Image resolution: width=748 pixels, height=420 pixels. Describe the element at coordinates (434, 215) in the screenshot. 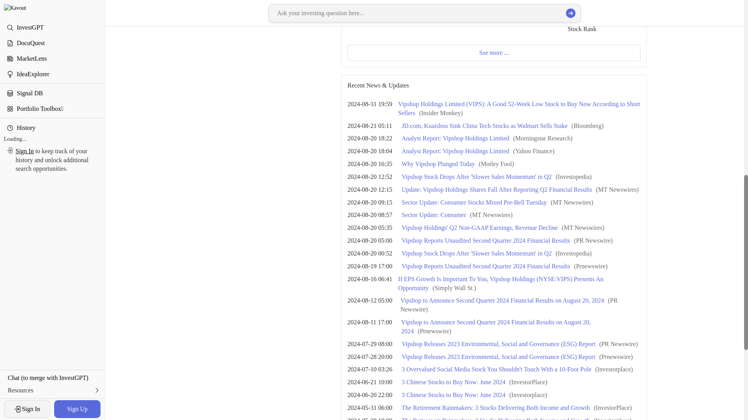

I see `Sector Update: Consumer` at that location.